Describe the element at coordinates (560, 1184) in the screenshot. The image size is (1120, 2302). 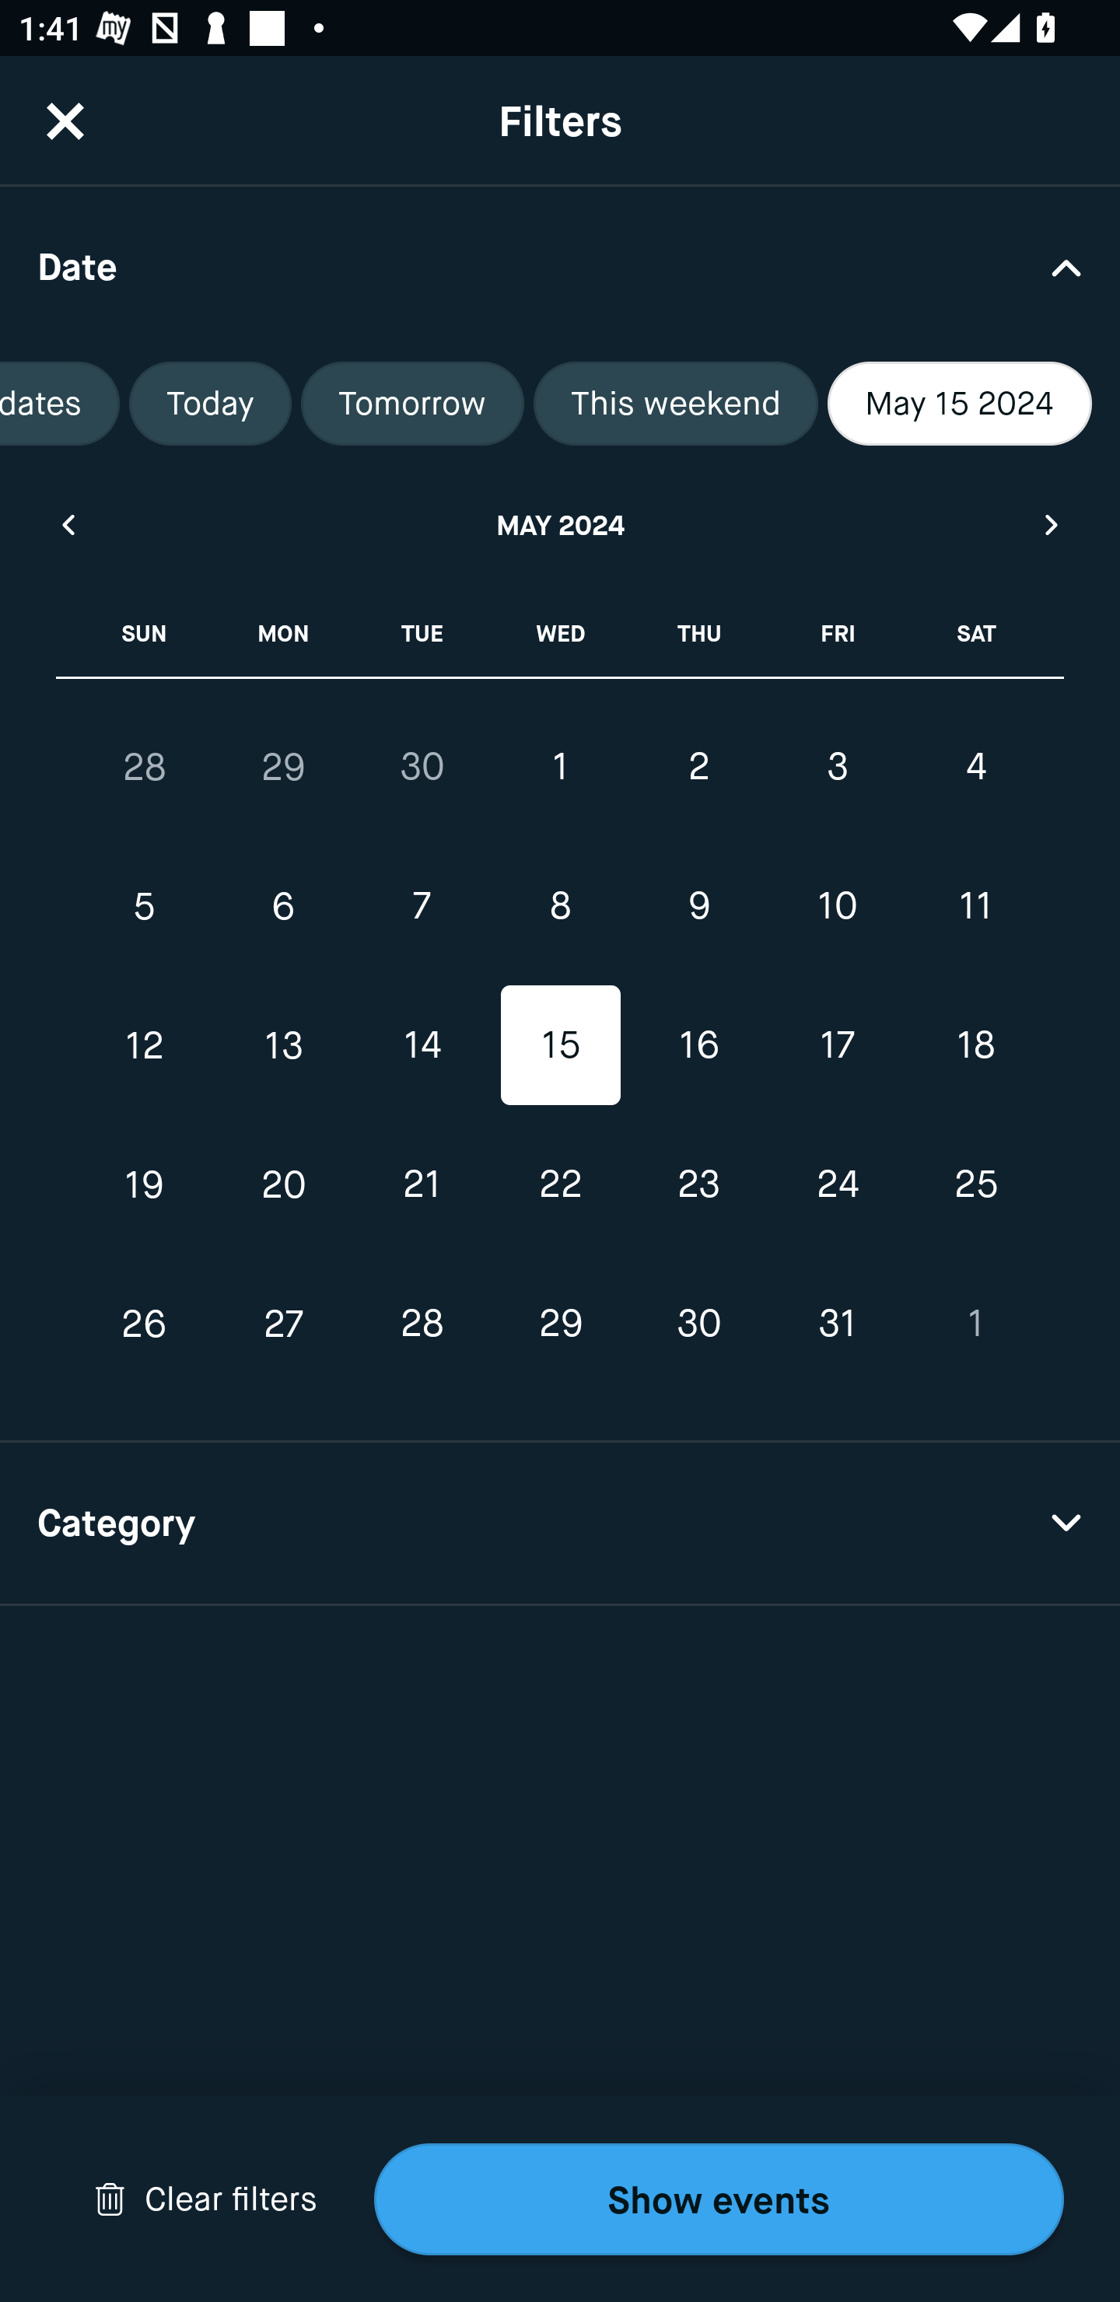
I see `22` at that location.